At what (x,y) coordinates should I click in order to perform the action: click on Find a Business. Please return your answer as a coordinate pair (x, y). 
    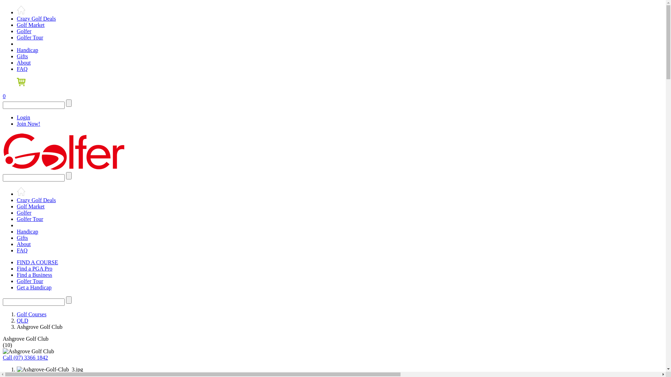
    Looking at the image, I should click on (34, 275).